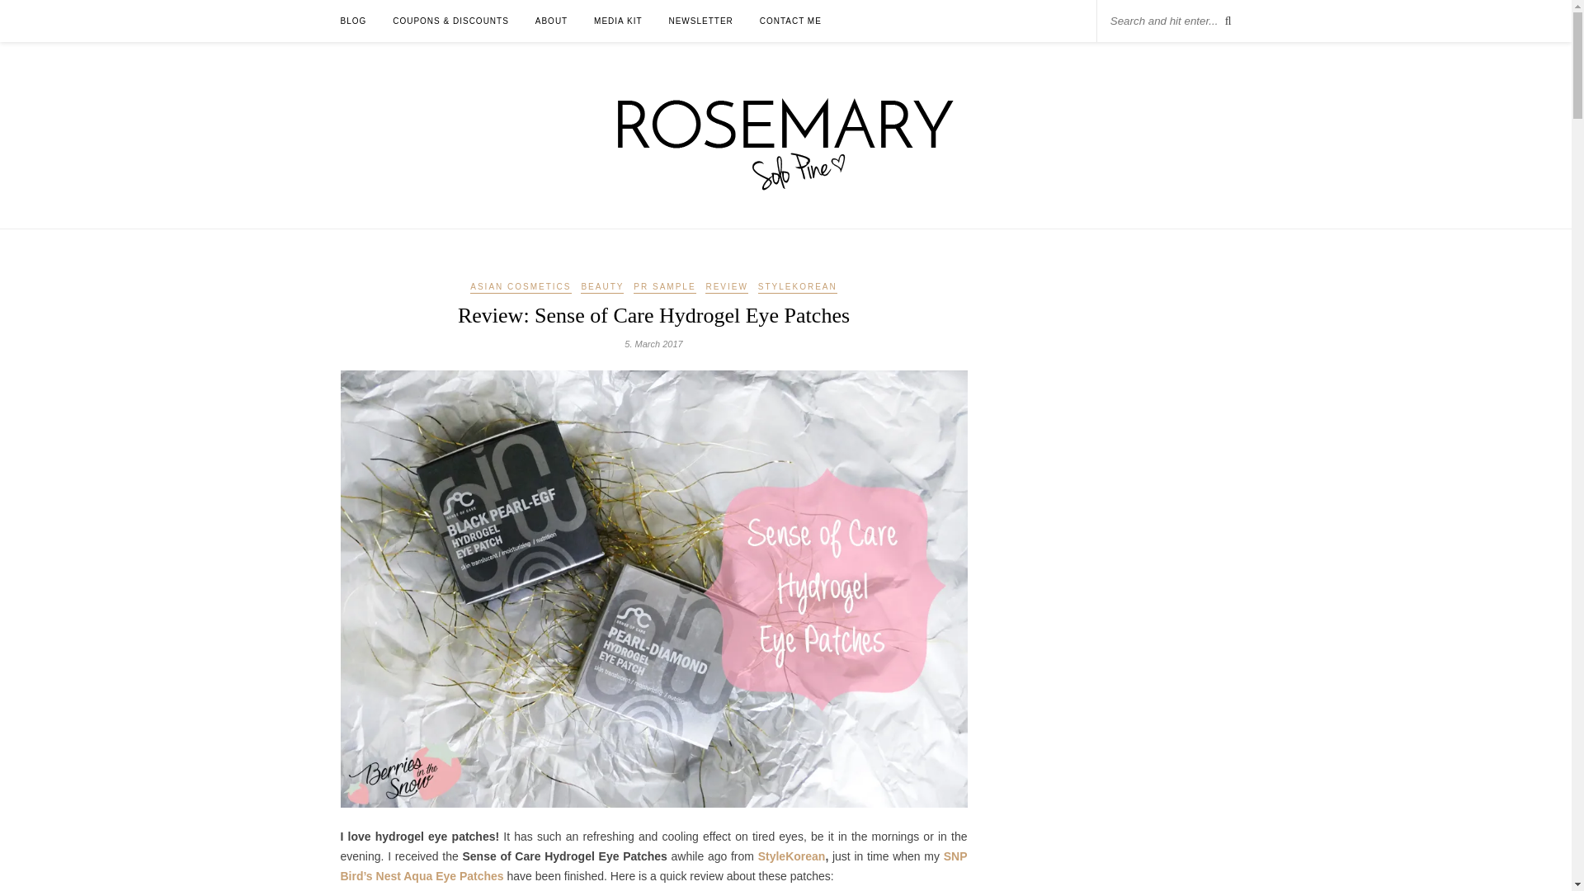  What do you see at coordinates (798, 288) in the screenshot?
I see `STYLEKOREAN` at bounding box center [798, 288].